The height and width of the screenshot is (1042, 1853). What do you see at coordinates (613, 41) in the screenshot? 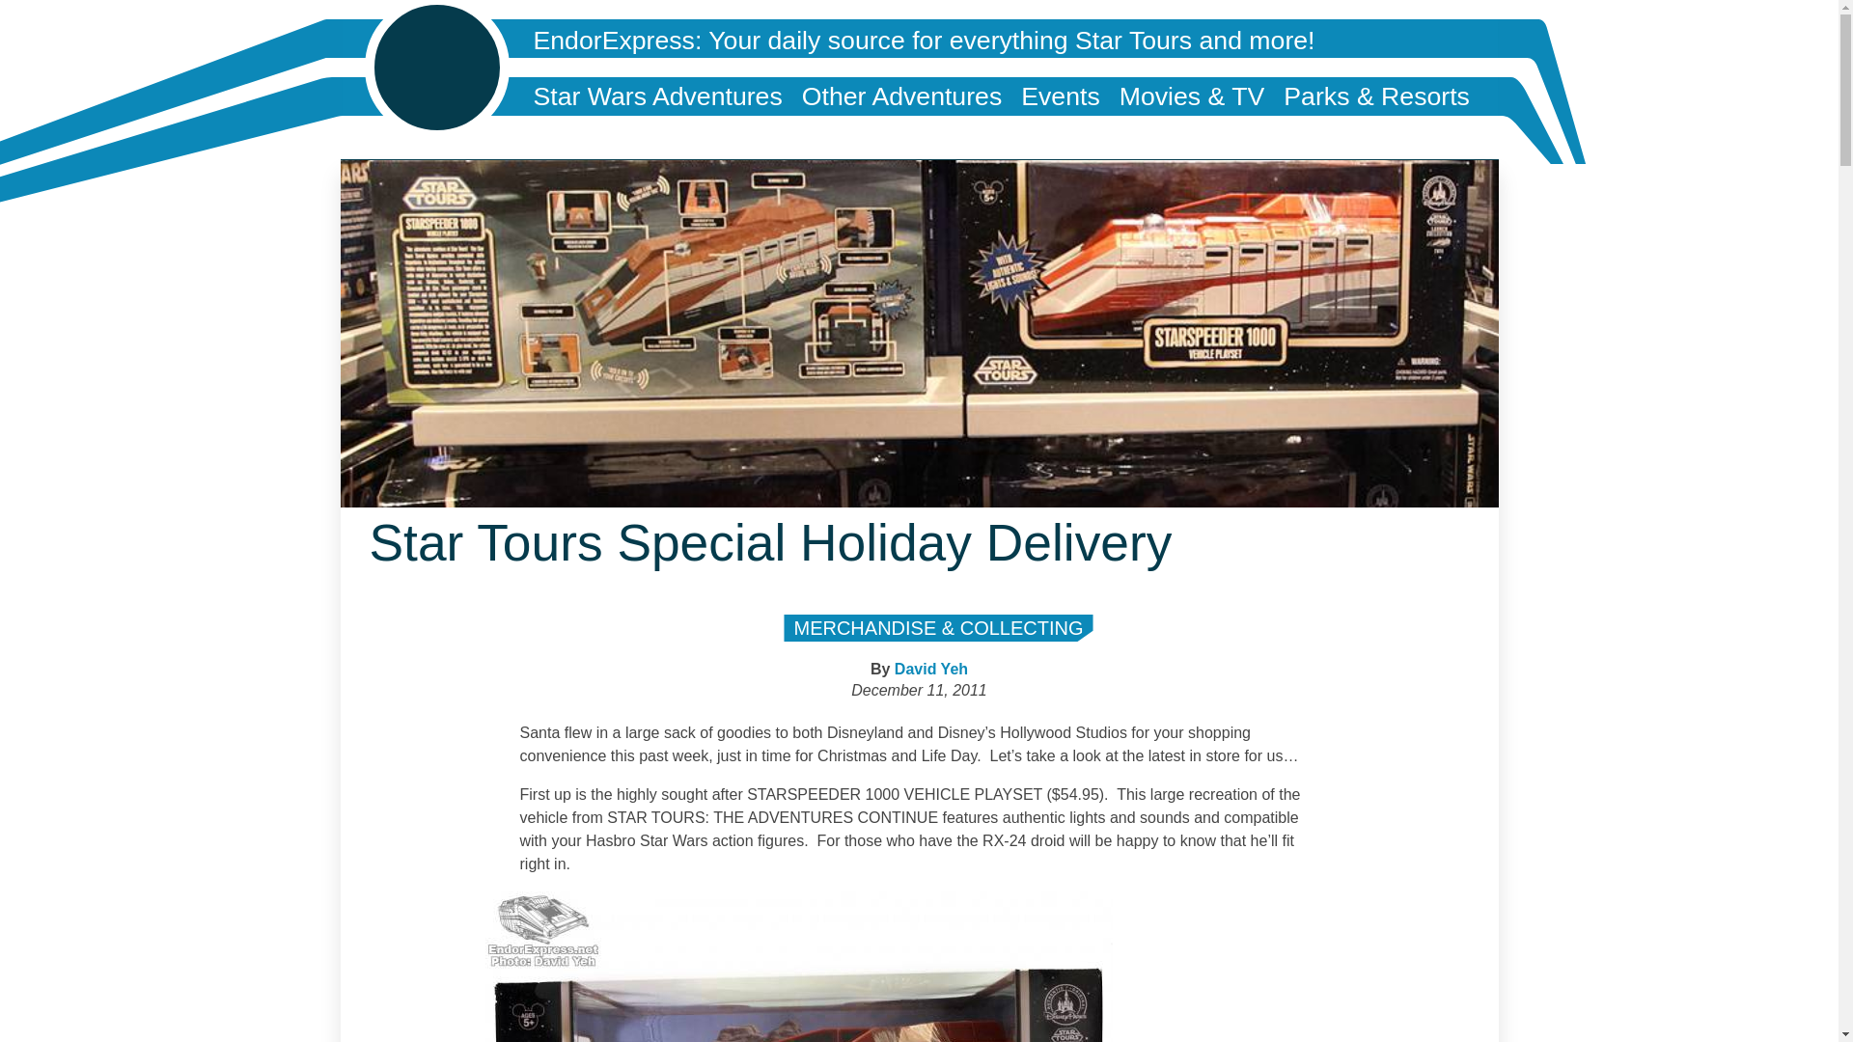
I see `EndorExpress` at bounding box center [613, 41].